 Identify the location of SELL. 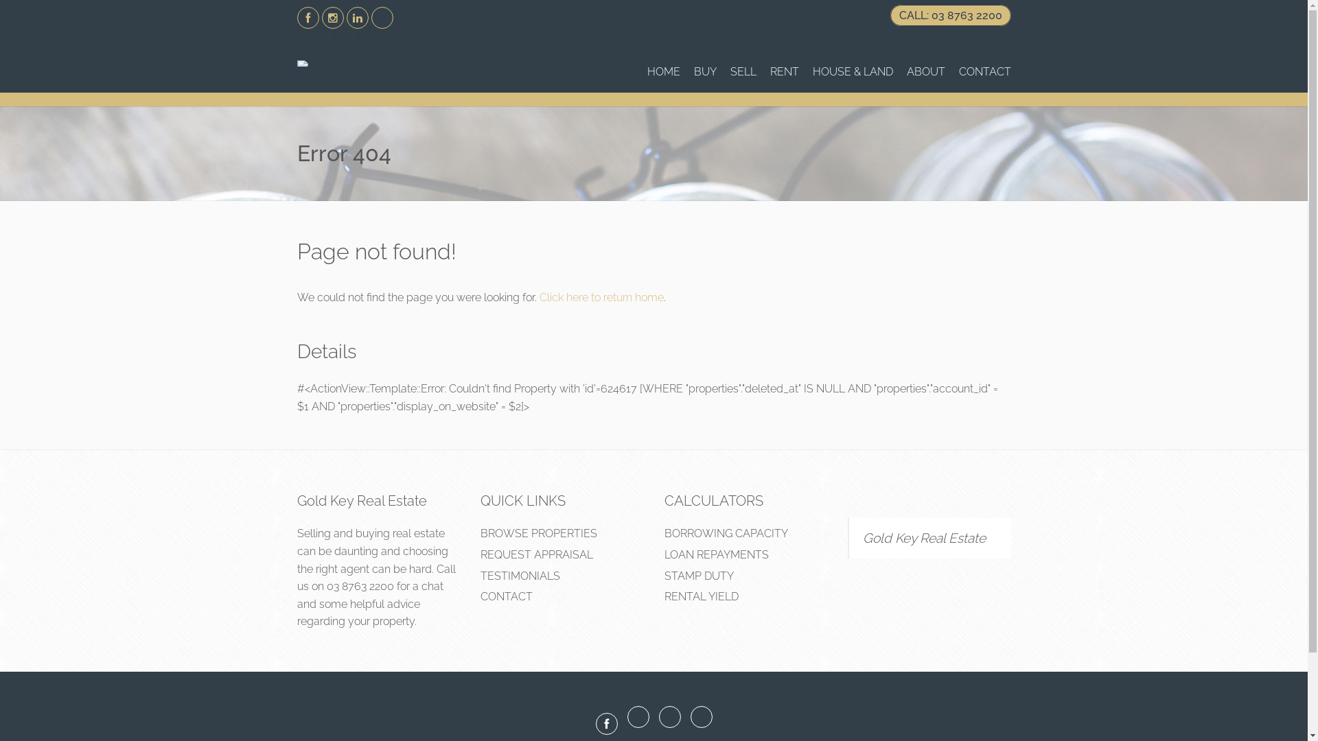
(743, 72).